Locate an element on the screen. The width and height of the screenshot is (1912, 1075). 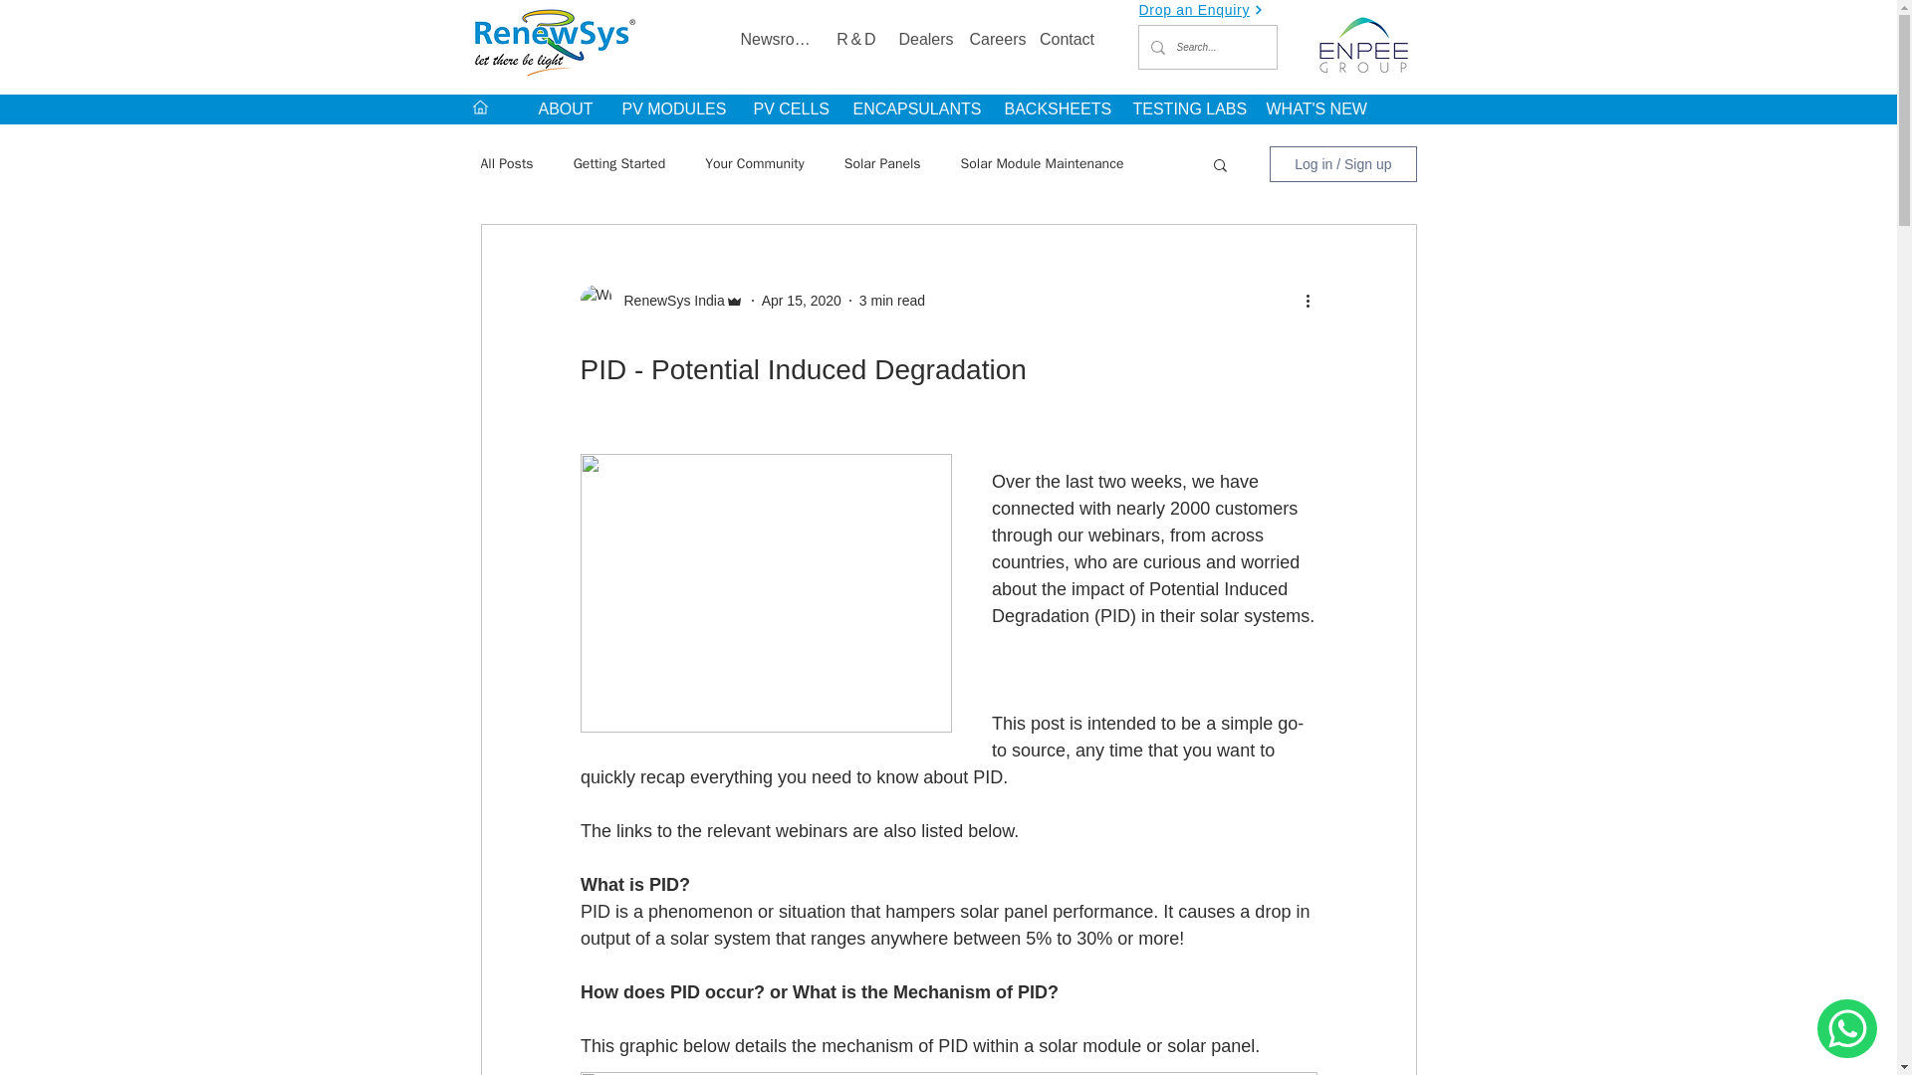
Newsroom is located at coordinates (778, 40).